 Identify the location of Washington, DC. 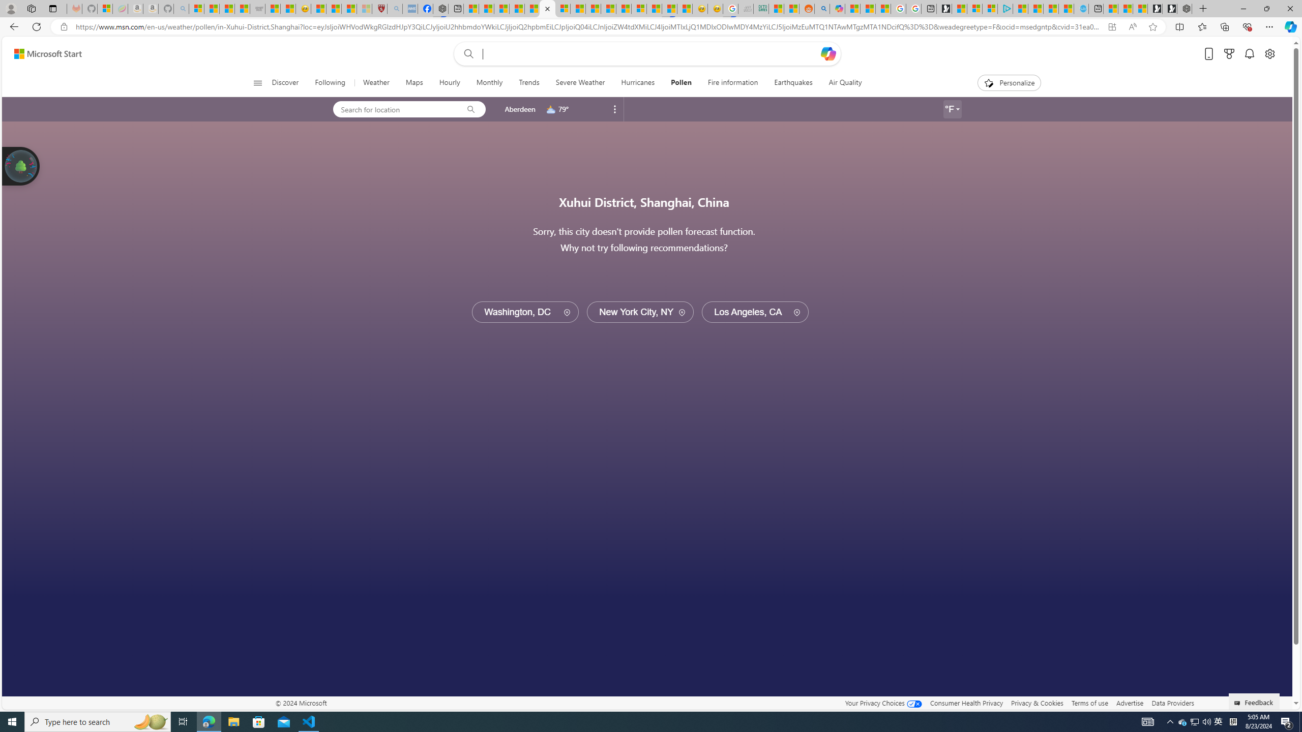
(525, 312).